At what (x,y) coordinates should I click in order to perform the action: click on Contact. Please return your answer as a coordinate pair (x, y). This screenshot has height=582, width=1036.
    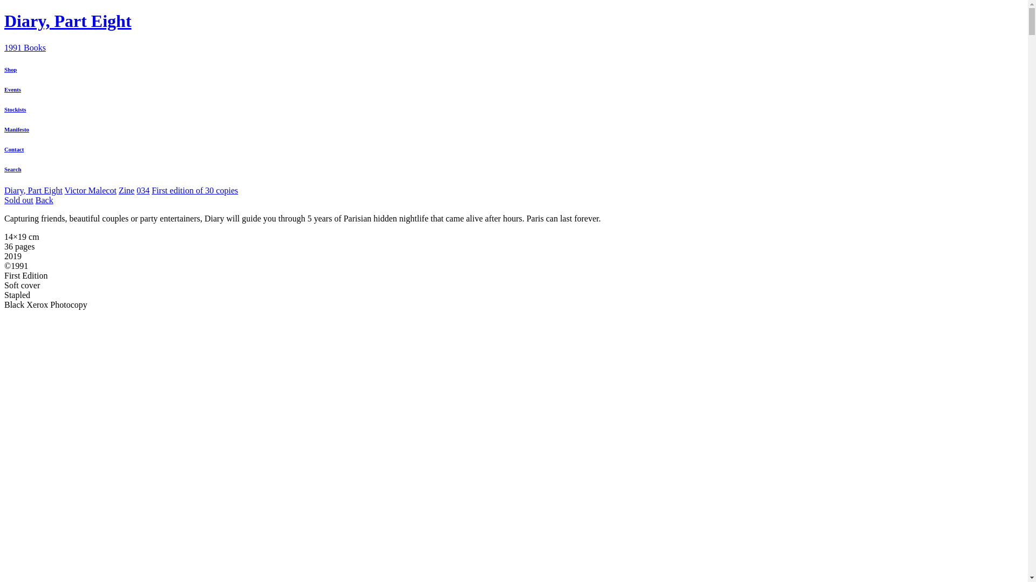
    Looking at the image, I should click on (514, 149).